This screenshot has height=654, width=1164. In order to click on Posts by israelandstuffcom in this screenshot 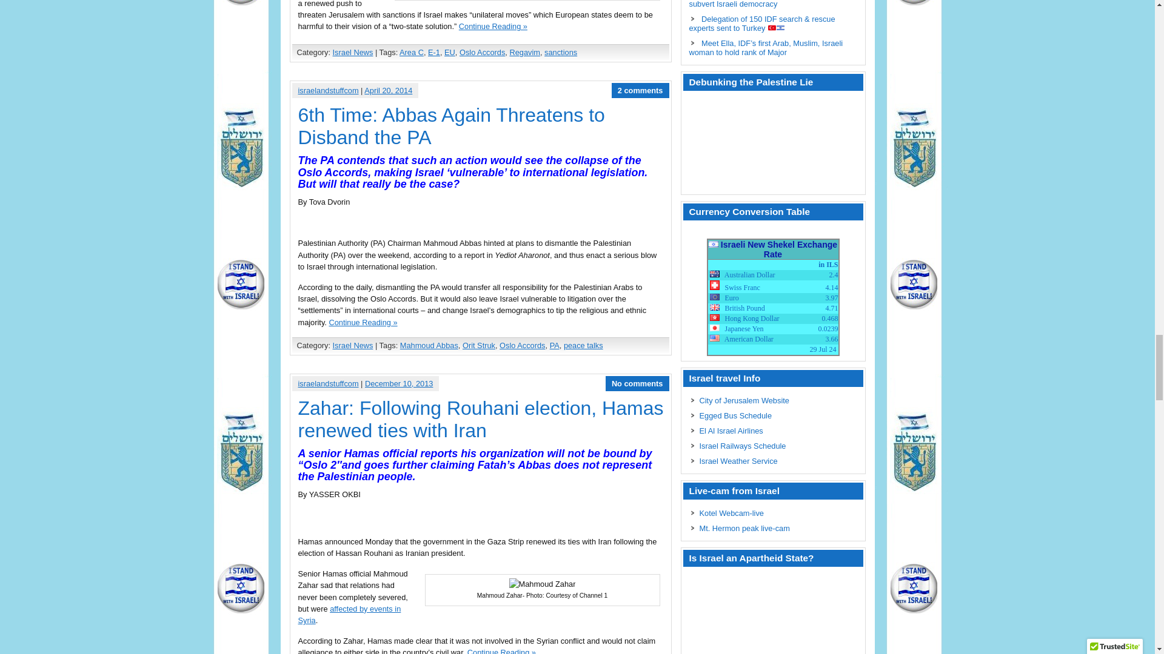, I will do `click(328, 384)`.